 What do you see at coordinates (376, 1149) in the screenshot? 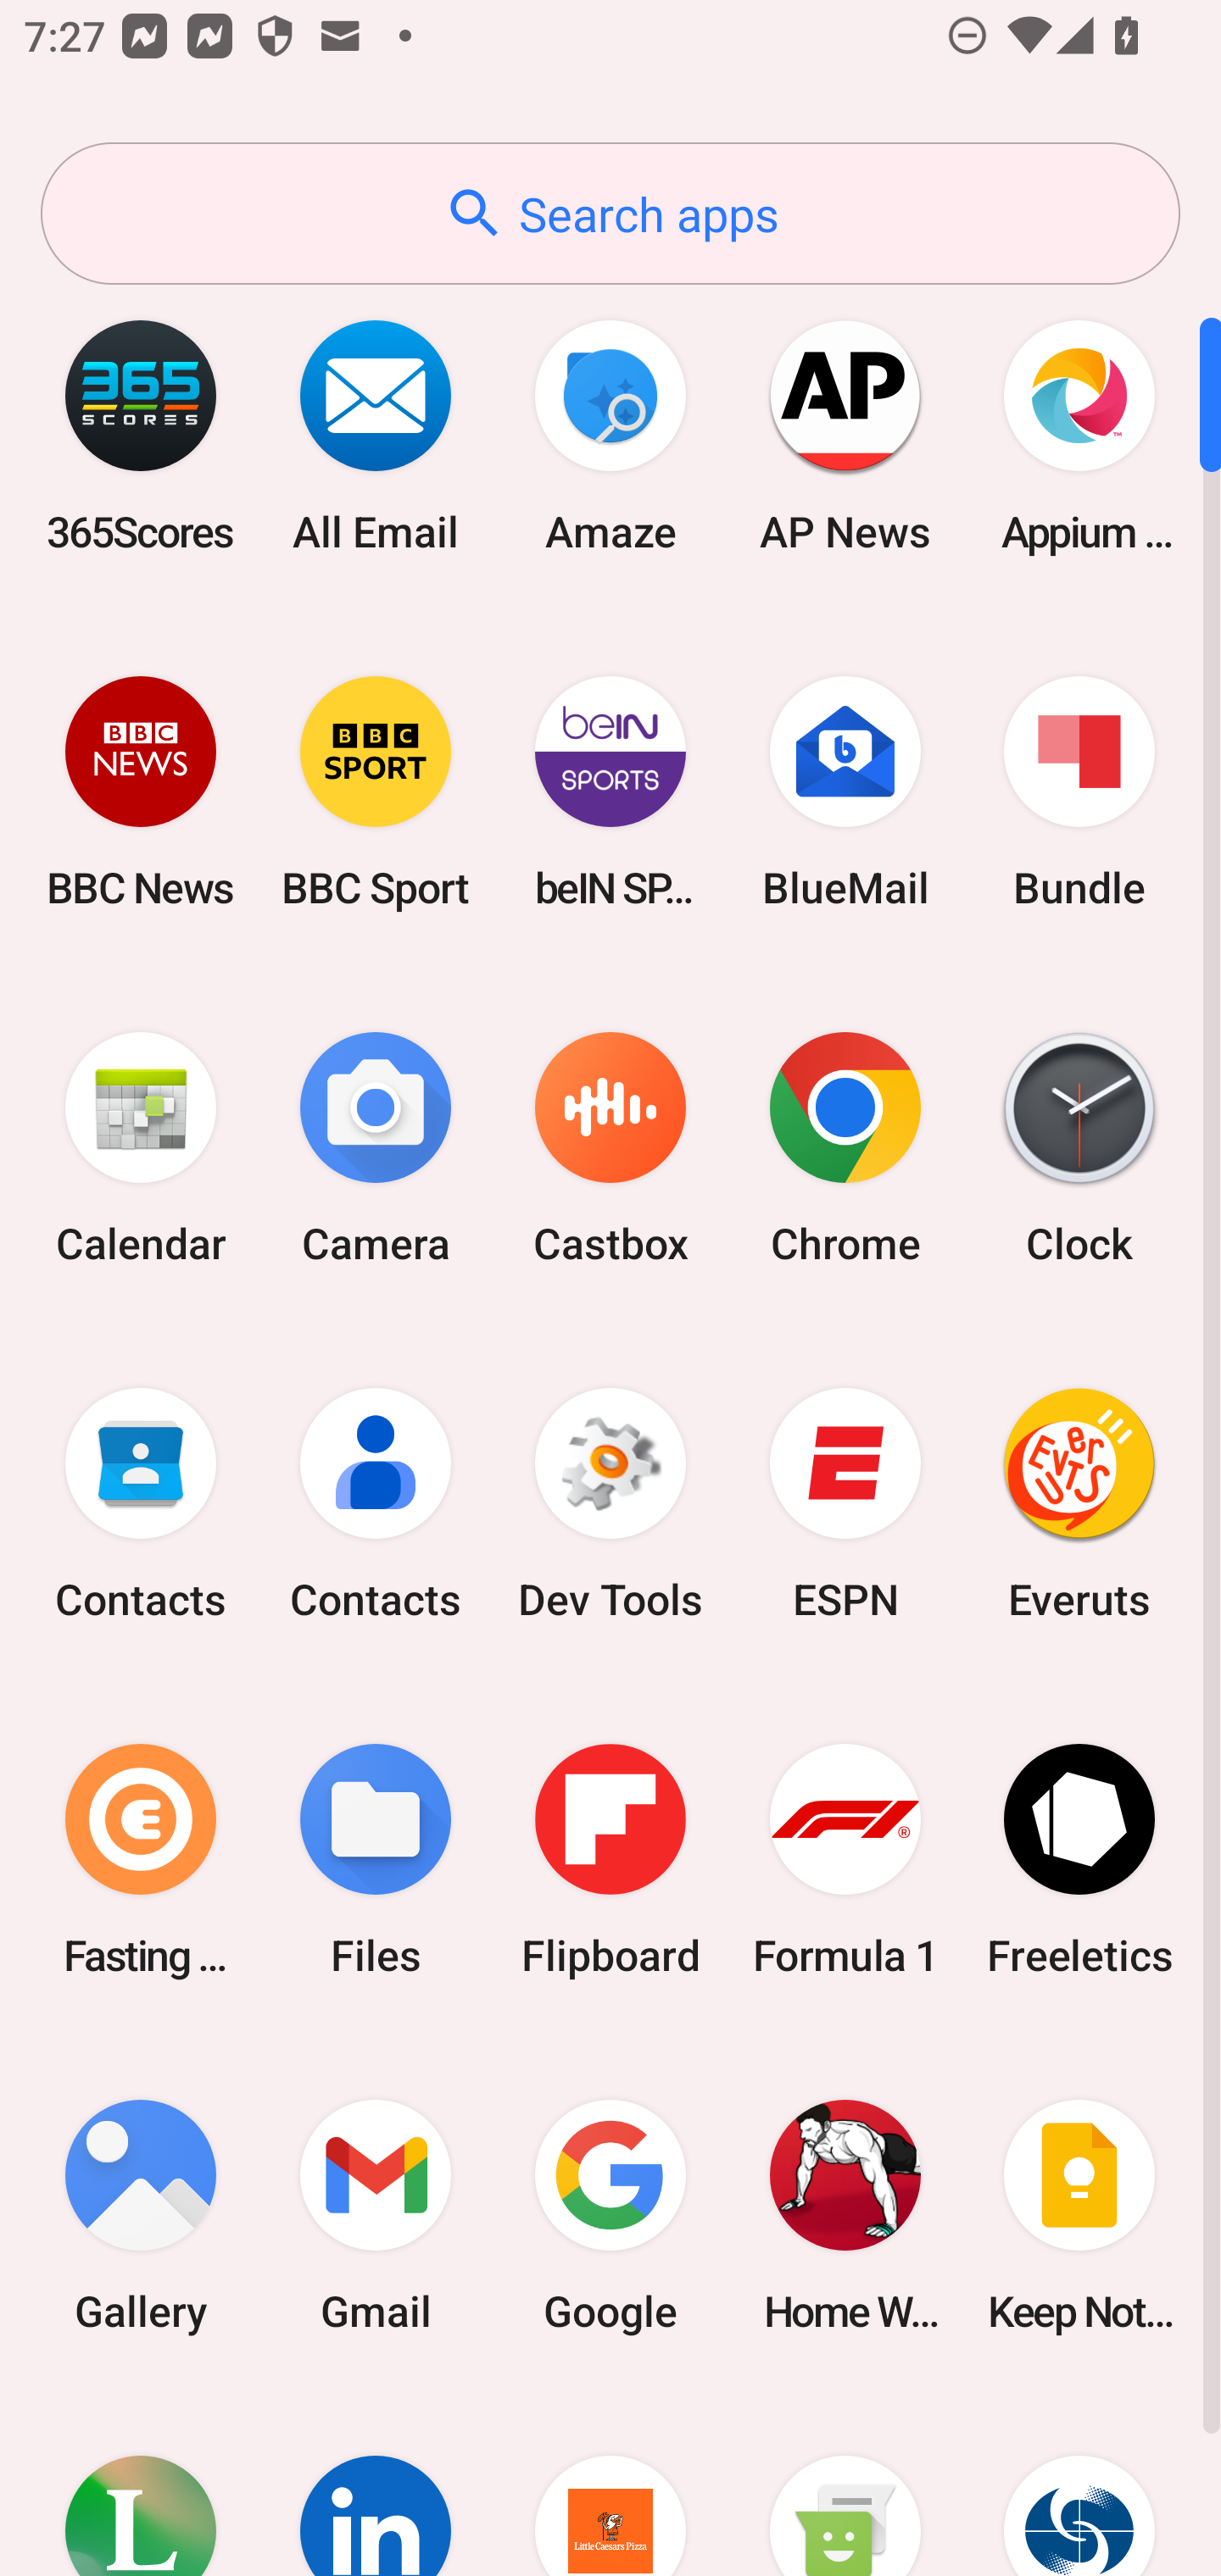
I see `Camera` at bounding box center [376, 1149].